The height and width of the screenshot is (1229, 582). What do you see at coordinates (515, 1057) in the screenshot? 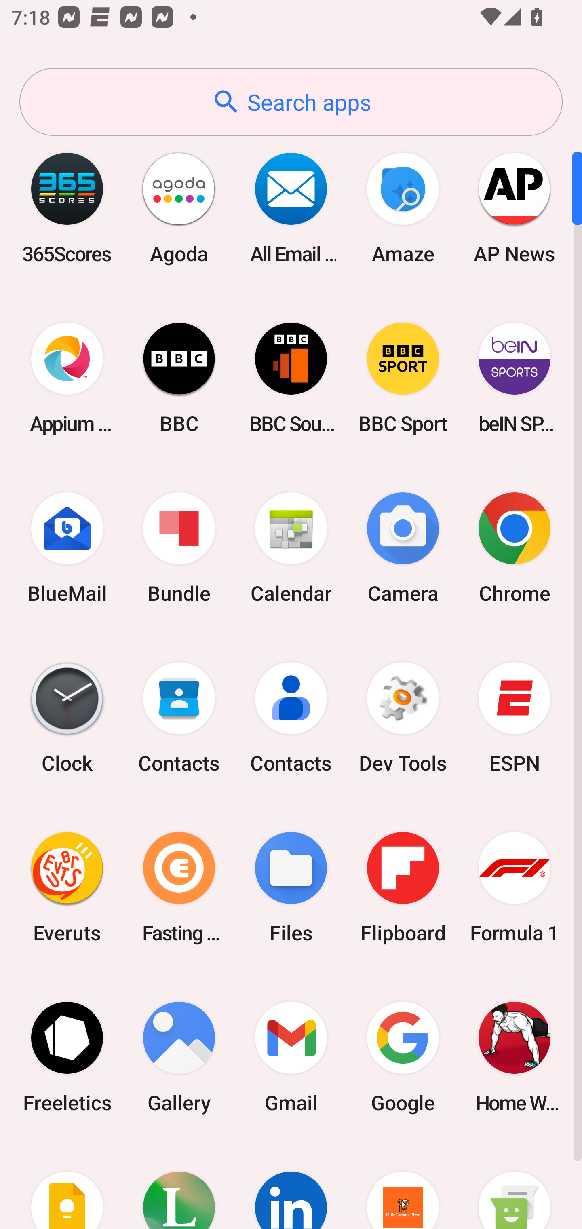
I see `Home Workout` at bounding box center [515, 1057].